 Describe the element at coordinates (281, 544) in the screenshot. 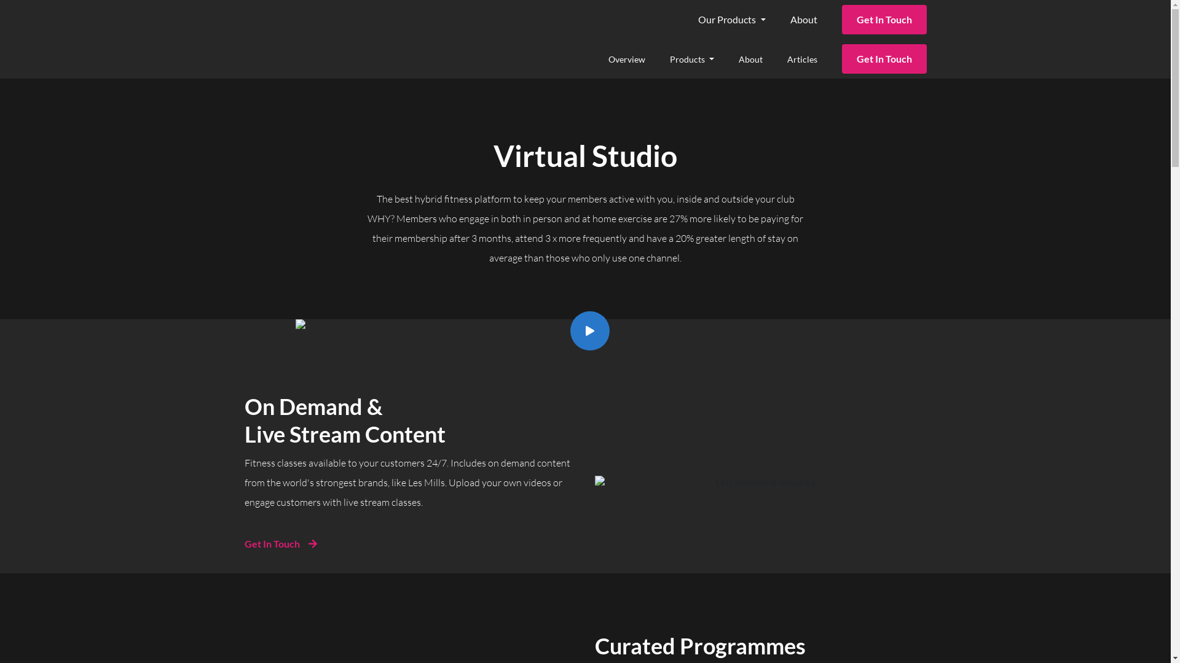

I see `Get In Touch` at that location.